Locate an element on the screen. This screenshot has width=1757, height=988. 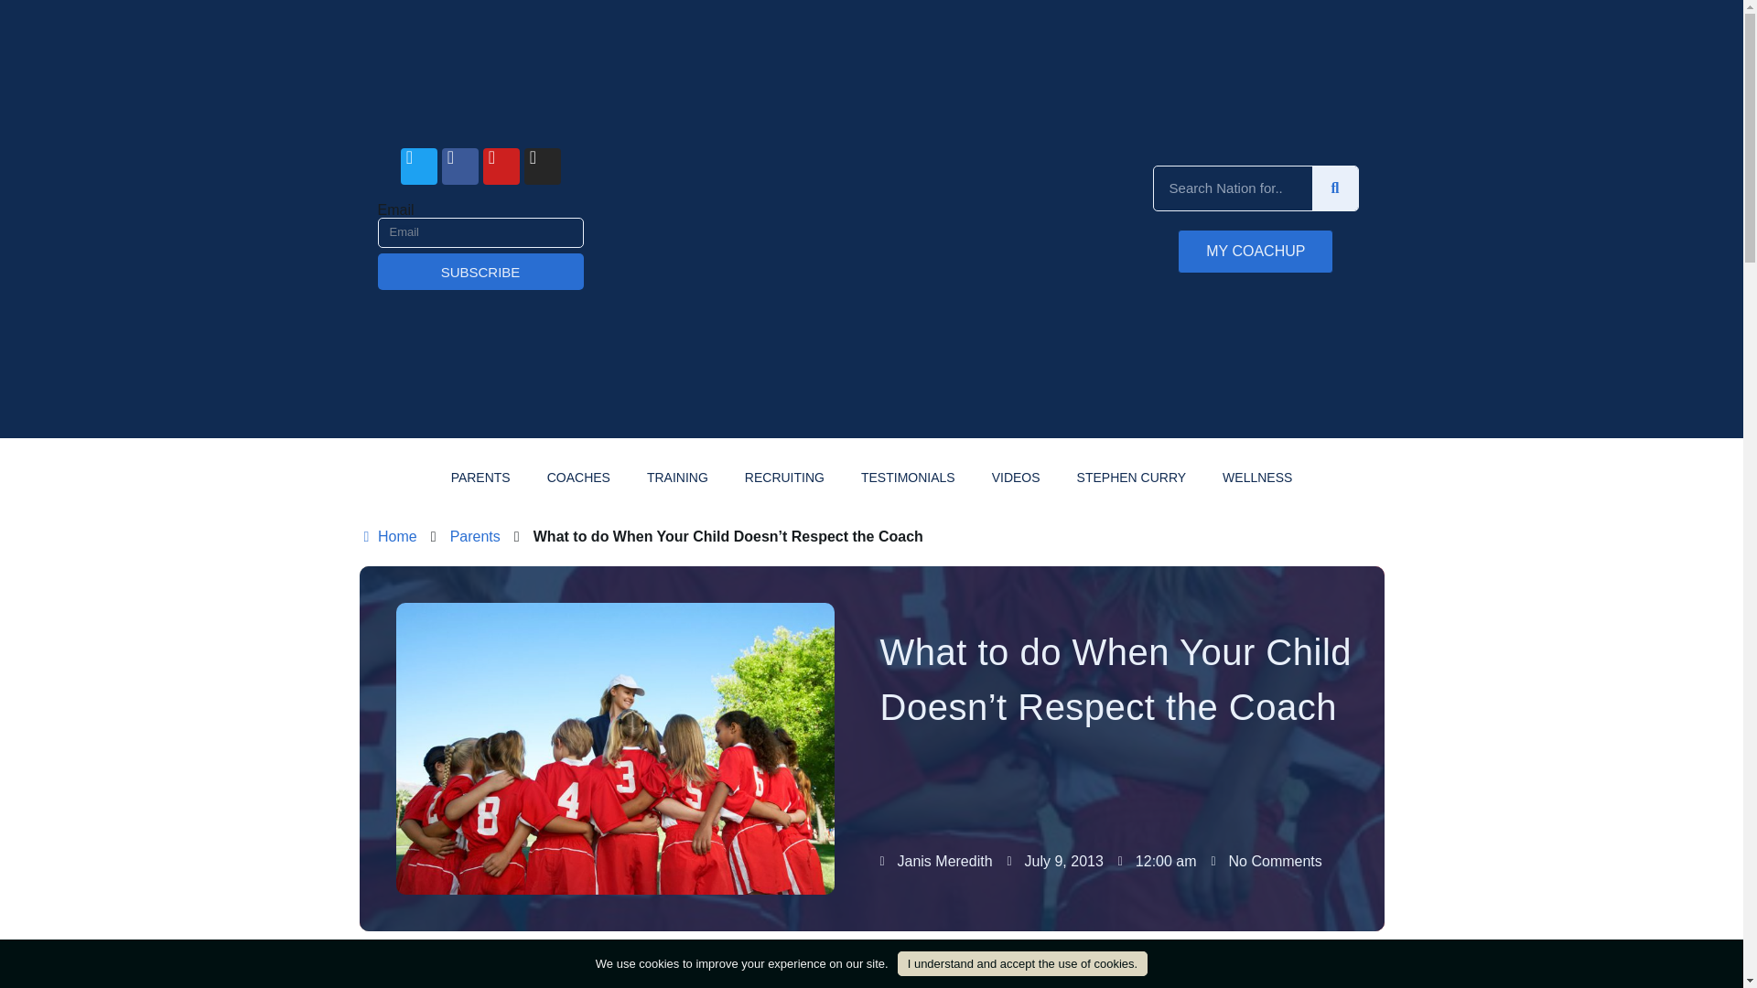
COACHES is located at coordinates (578, 478).